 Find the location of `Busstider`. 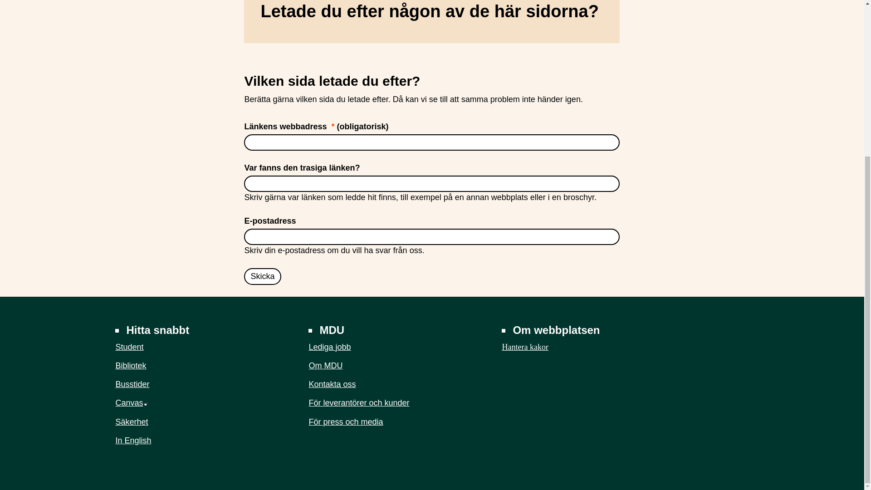

Busstider is located at coordinates (132, 384).